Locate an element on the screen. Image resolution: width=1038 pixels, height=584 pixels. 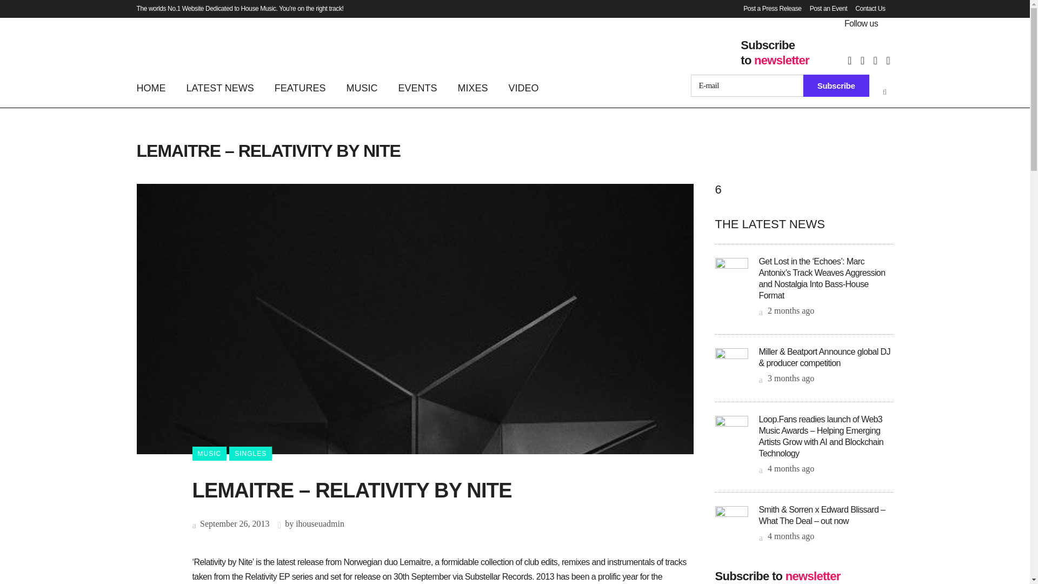
Post an Event is located at coordinates (824, 9).